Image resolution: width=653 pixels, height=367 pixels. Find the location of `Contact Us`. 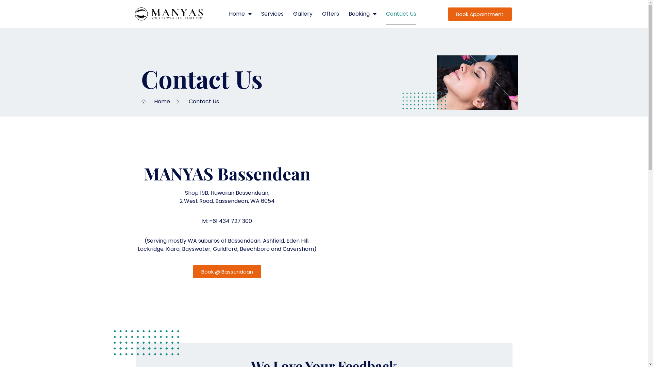

Contact Us is located at coordinates (401, 14).